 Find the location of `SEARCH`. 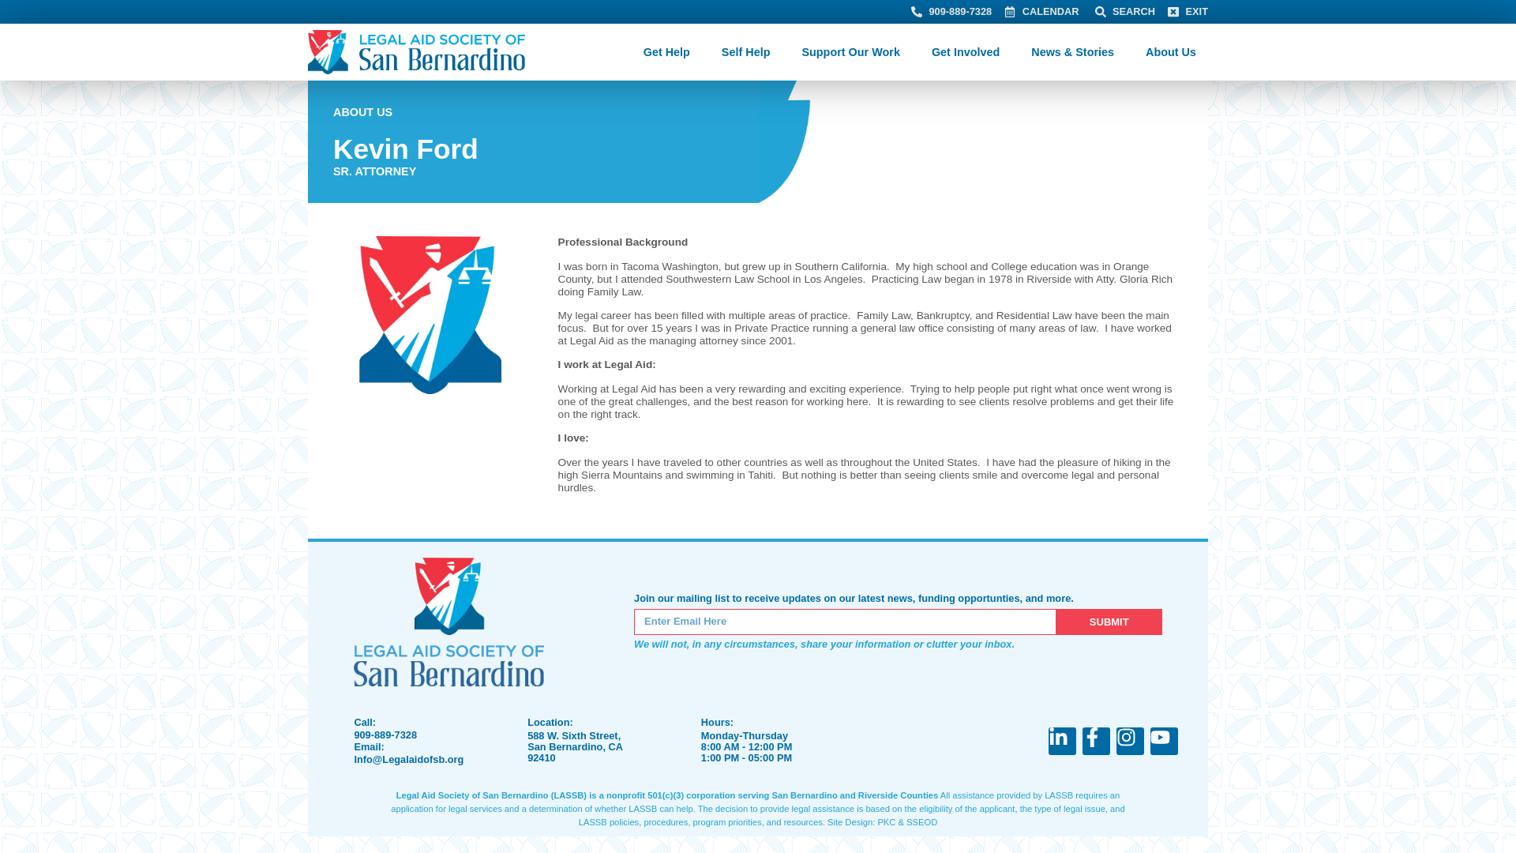

SEARCH is located at coordinates (1124, 11).